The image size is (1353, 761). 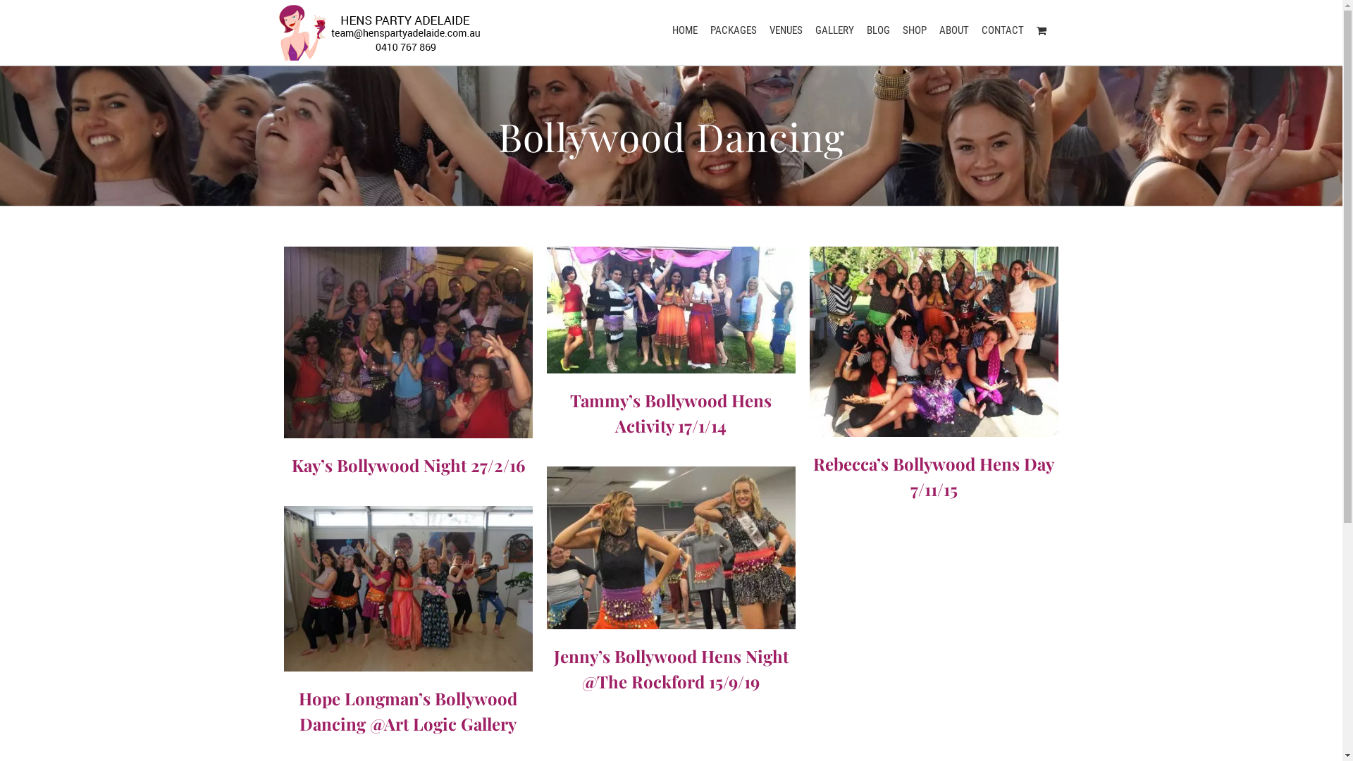 I want to click on VENUES, so click(x=786, y=30).